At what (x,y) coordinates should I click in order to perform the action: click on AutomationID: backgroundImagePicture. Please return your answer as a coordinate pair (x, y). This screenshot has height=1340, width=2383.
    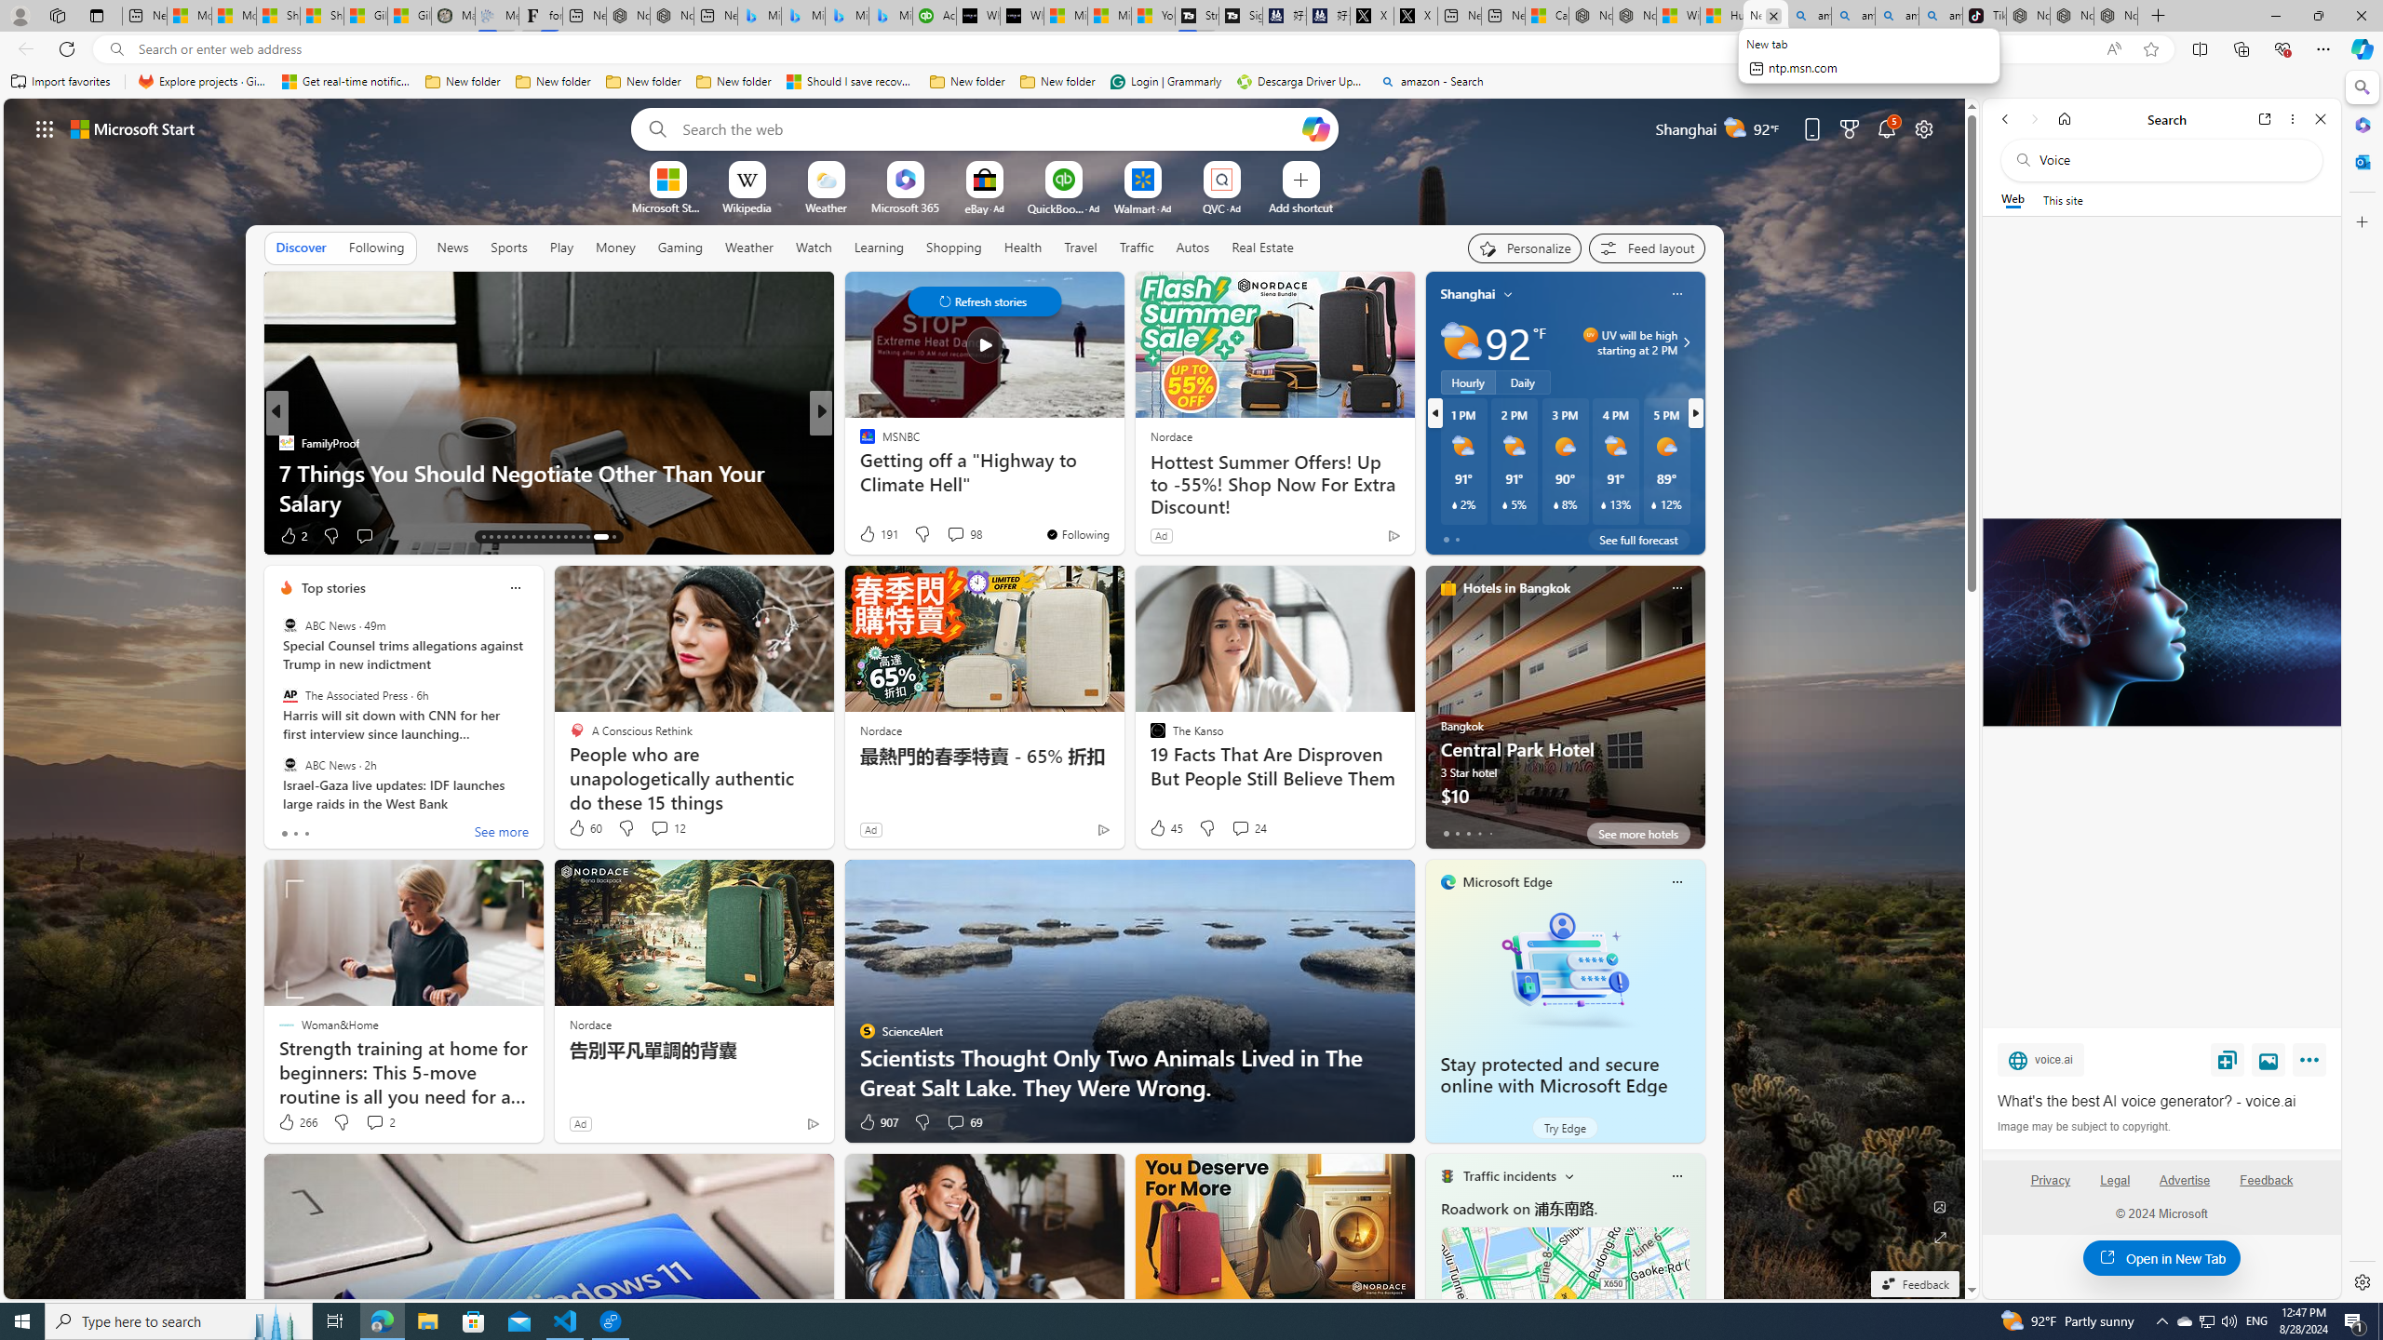
    Looking at the image, I should click on (985, 698).